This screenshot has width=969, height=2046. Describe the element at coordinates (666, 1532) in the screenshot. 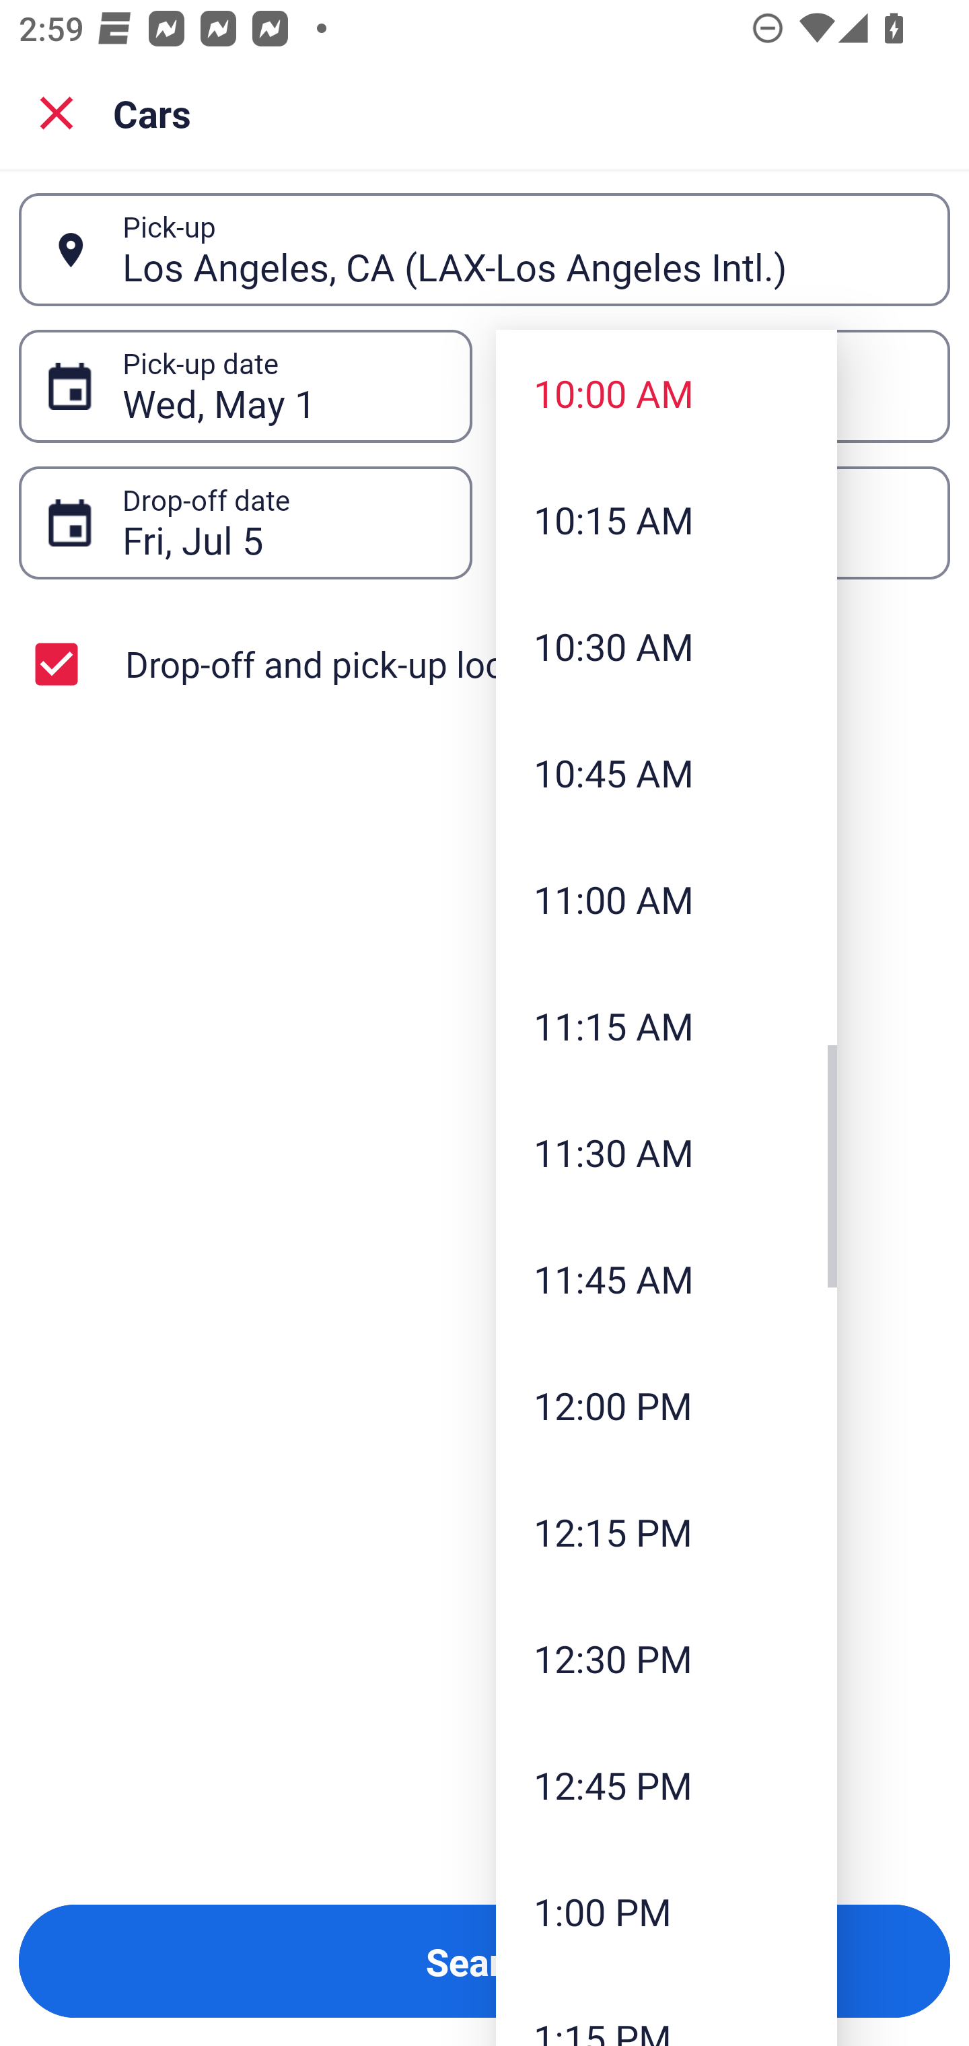

I see `12:15 PM` at that location.